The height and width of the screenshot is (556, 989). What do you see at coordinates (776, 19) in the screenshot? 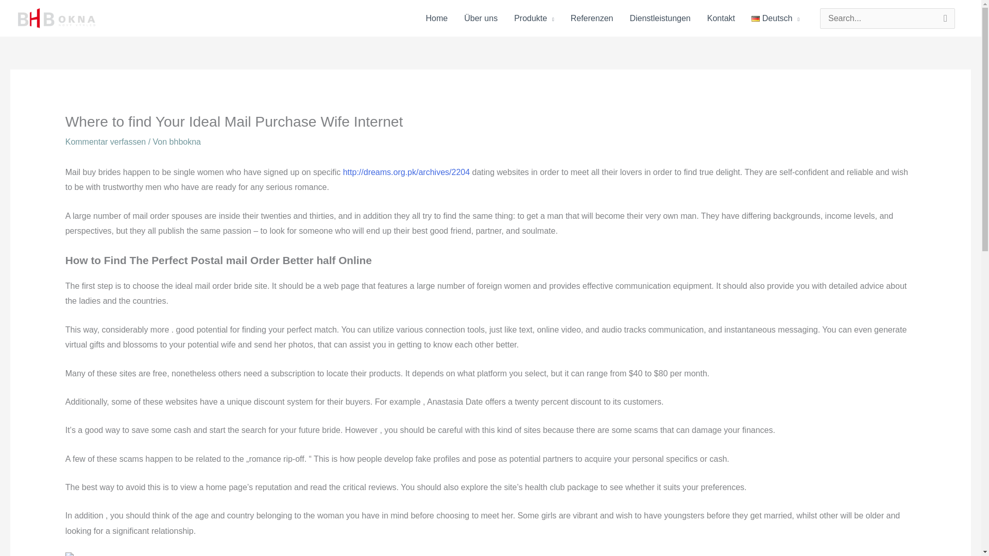
I see `Deutsch` at bounding box center [776, 19].